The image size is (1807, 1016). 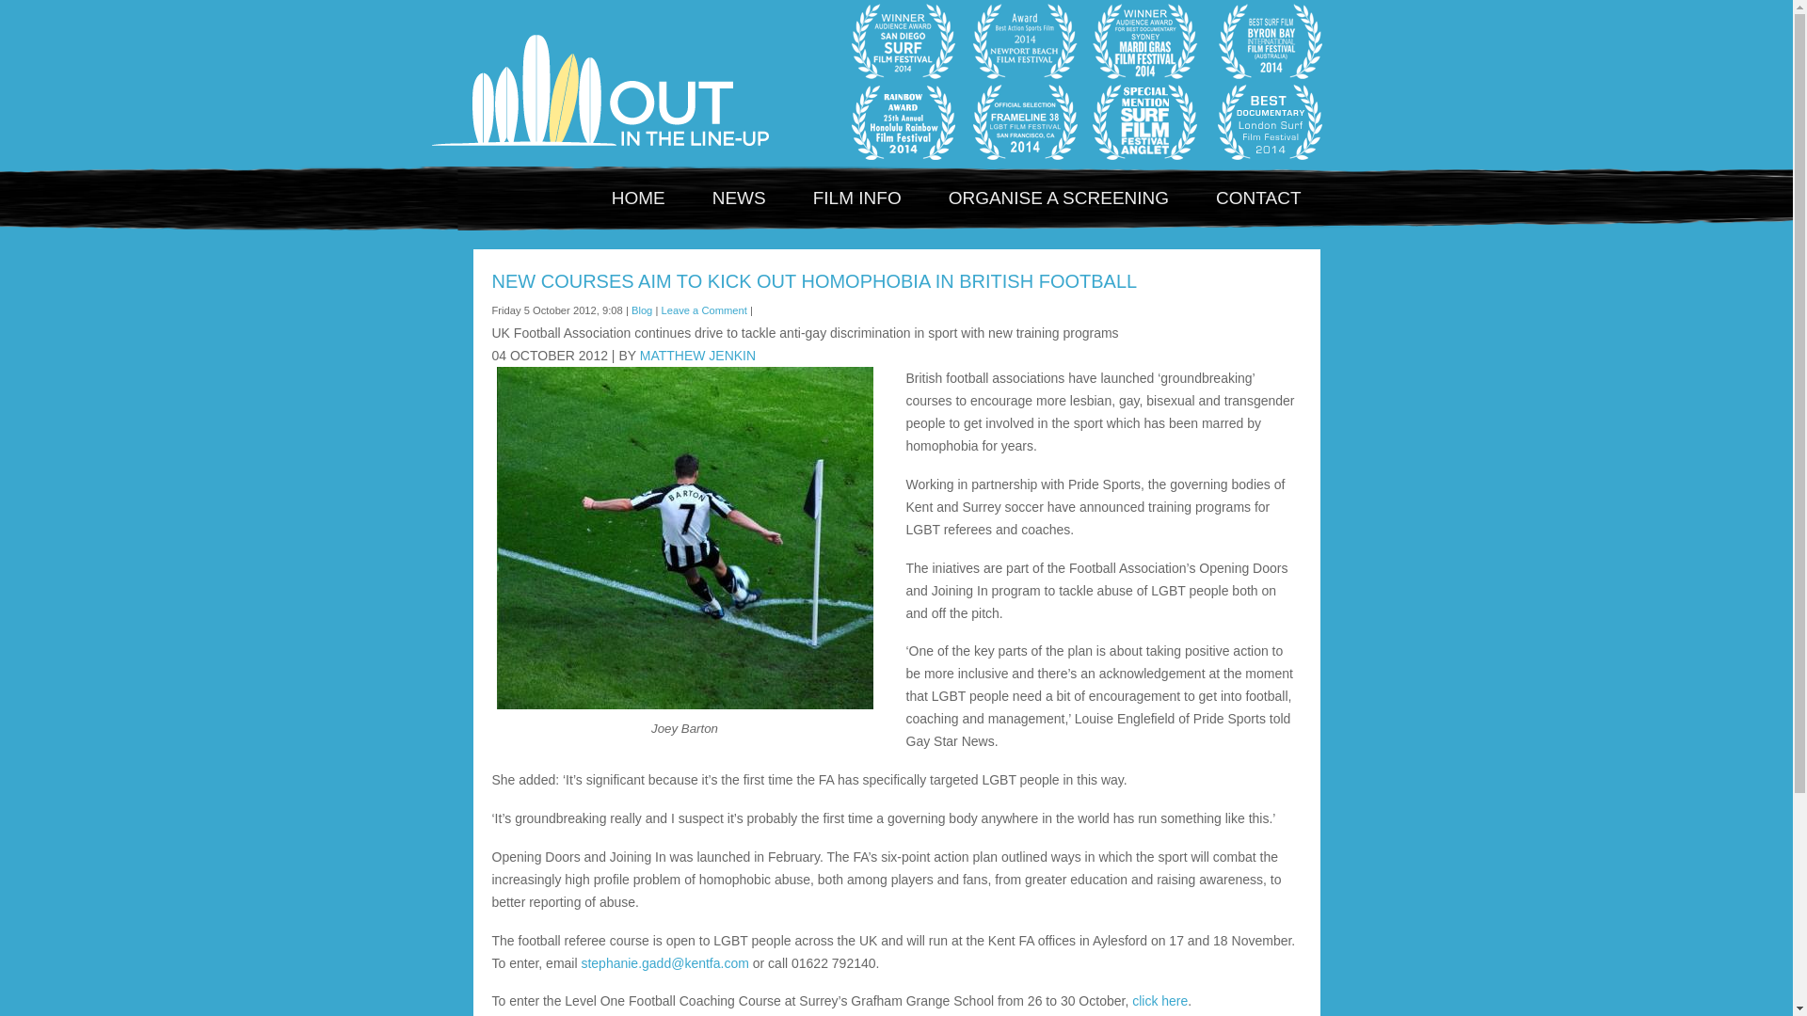 I want to click on NEWS, so click(x=739, y=198).